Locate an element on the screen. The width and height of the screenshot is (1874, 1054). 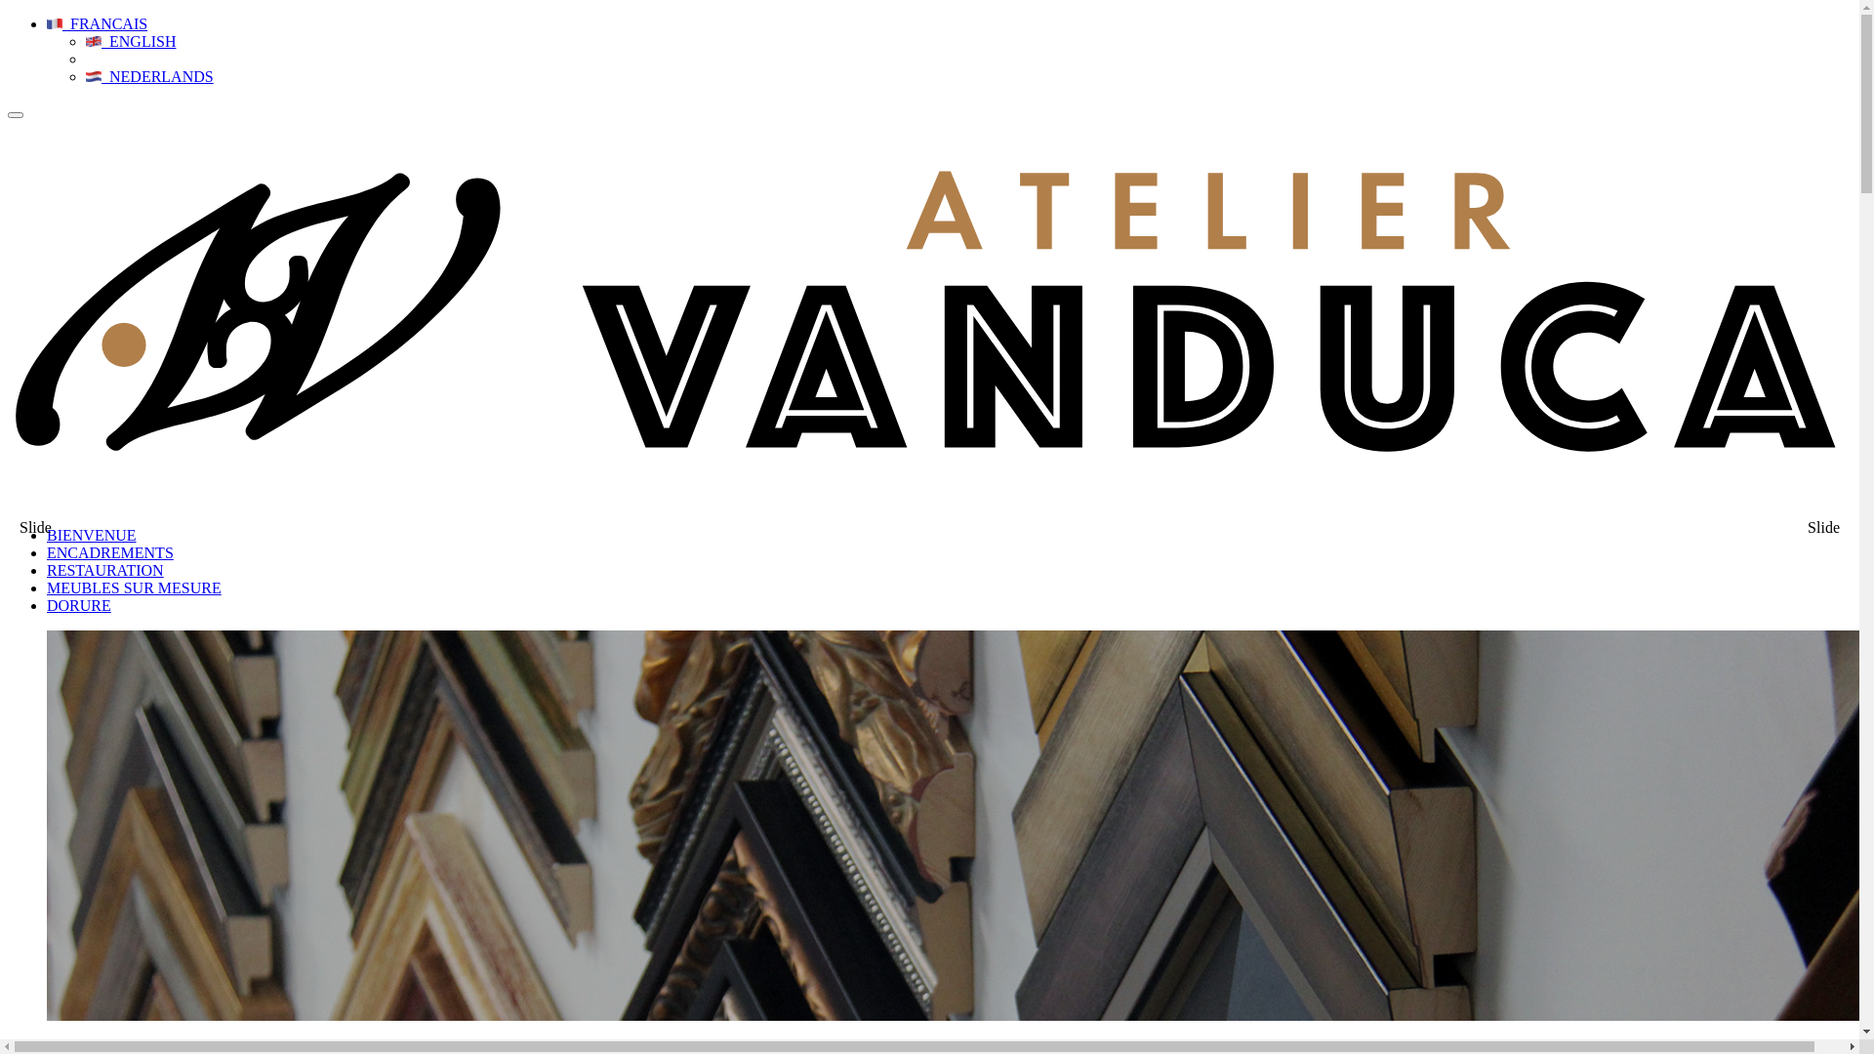
DORURE is located at coordinates (79, 605).